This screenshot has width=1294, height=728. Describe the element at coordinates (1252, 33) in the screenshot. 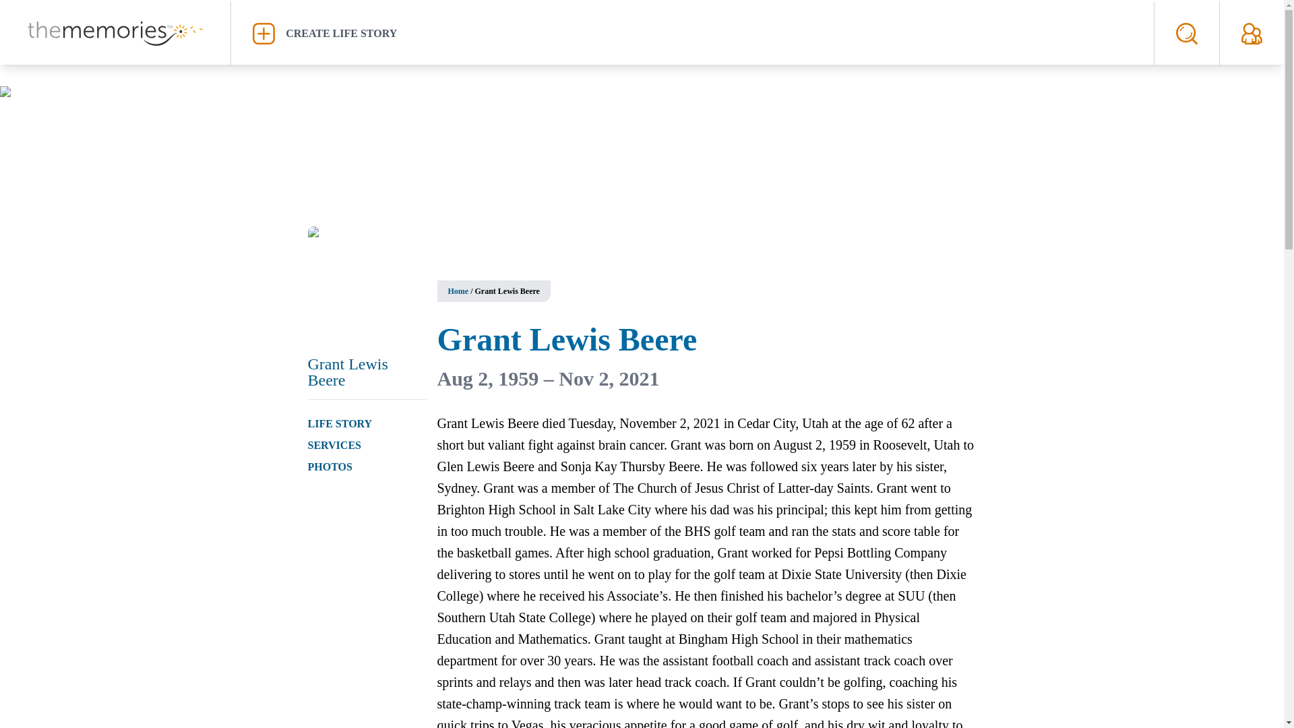

I see `My Account` at that location.